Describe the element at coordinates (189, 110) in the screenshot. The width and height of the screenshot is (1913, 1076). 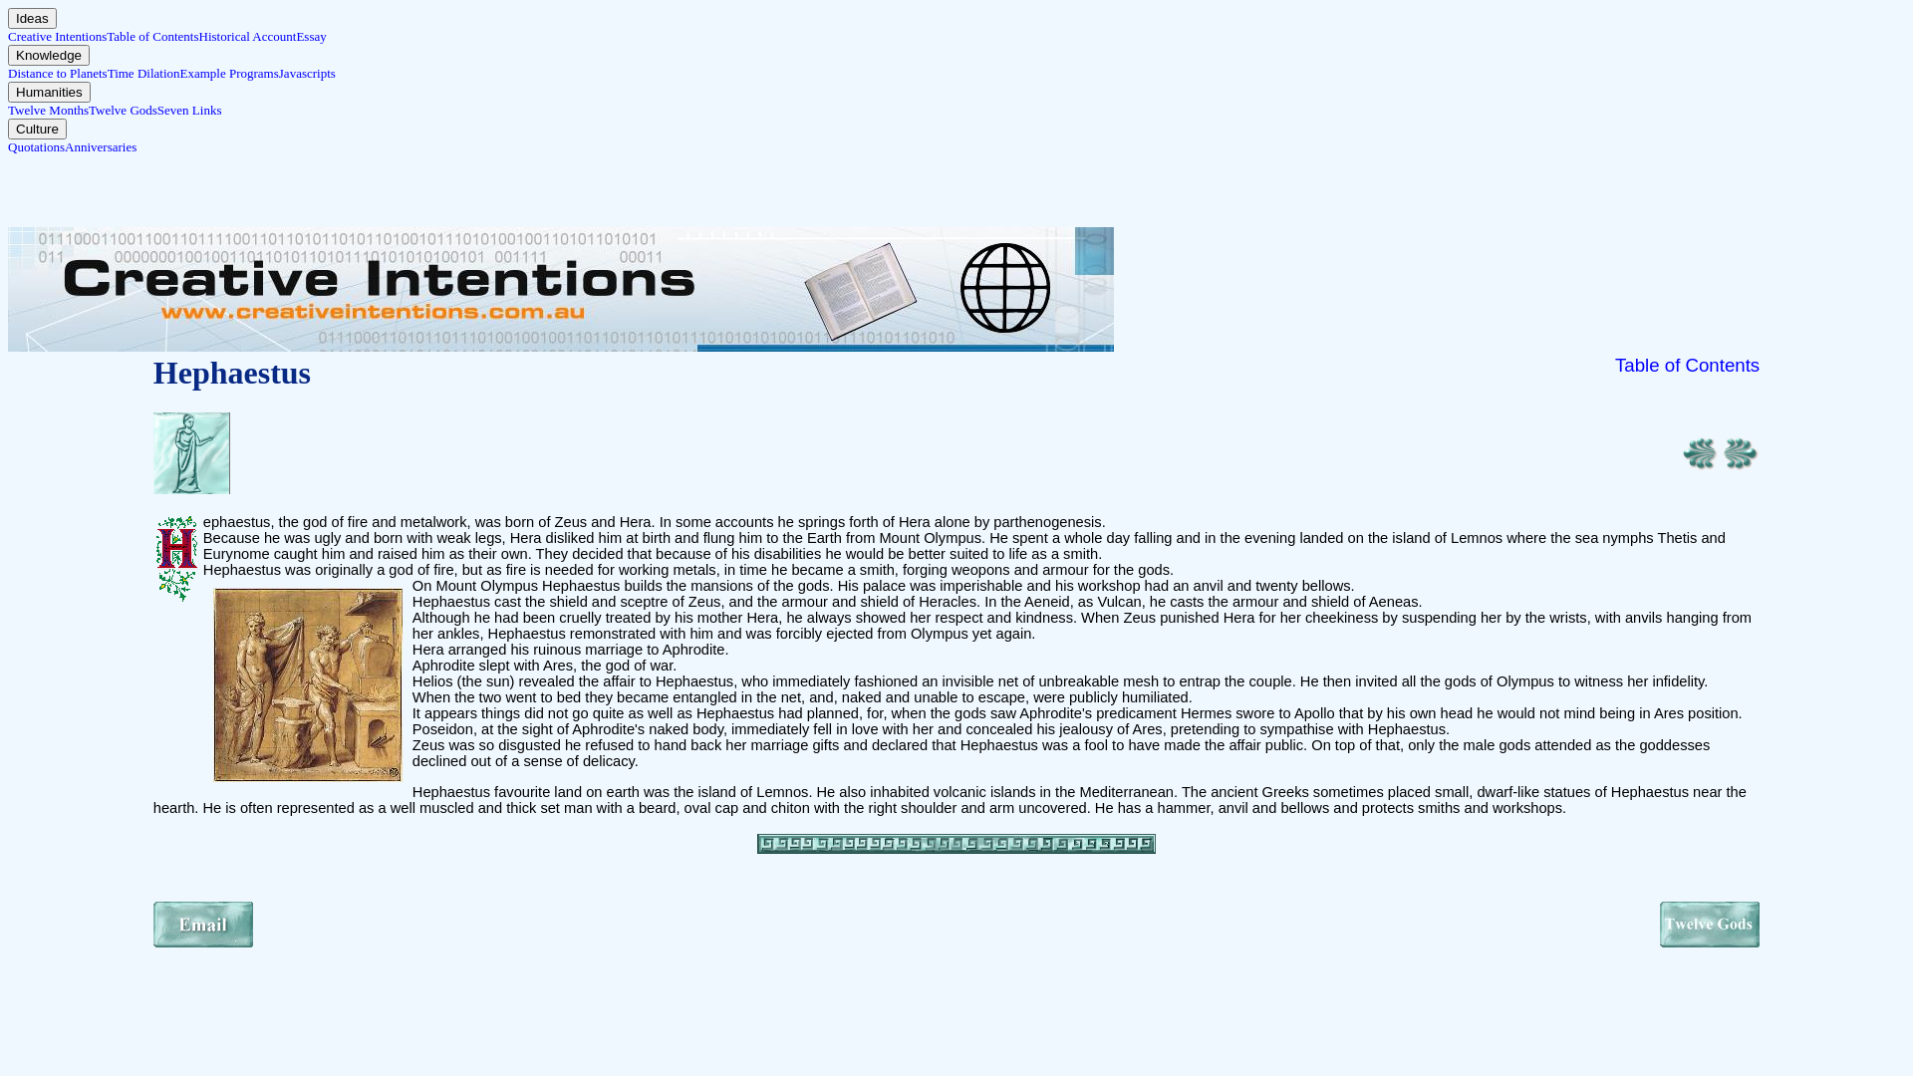
I see `Seven Links` at that location.